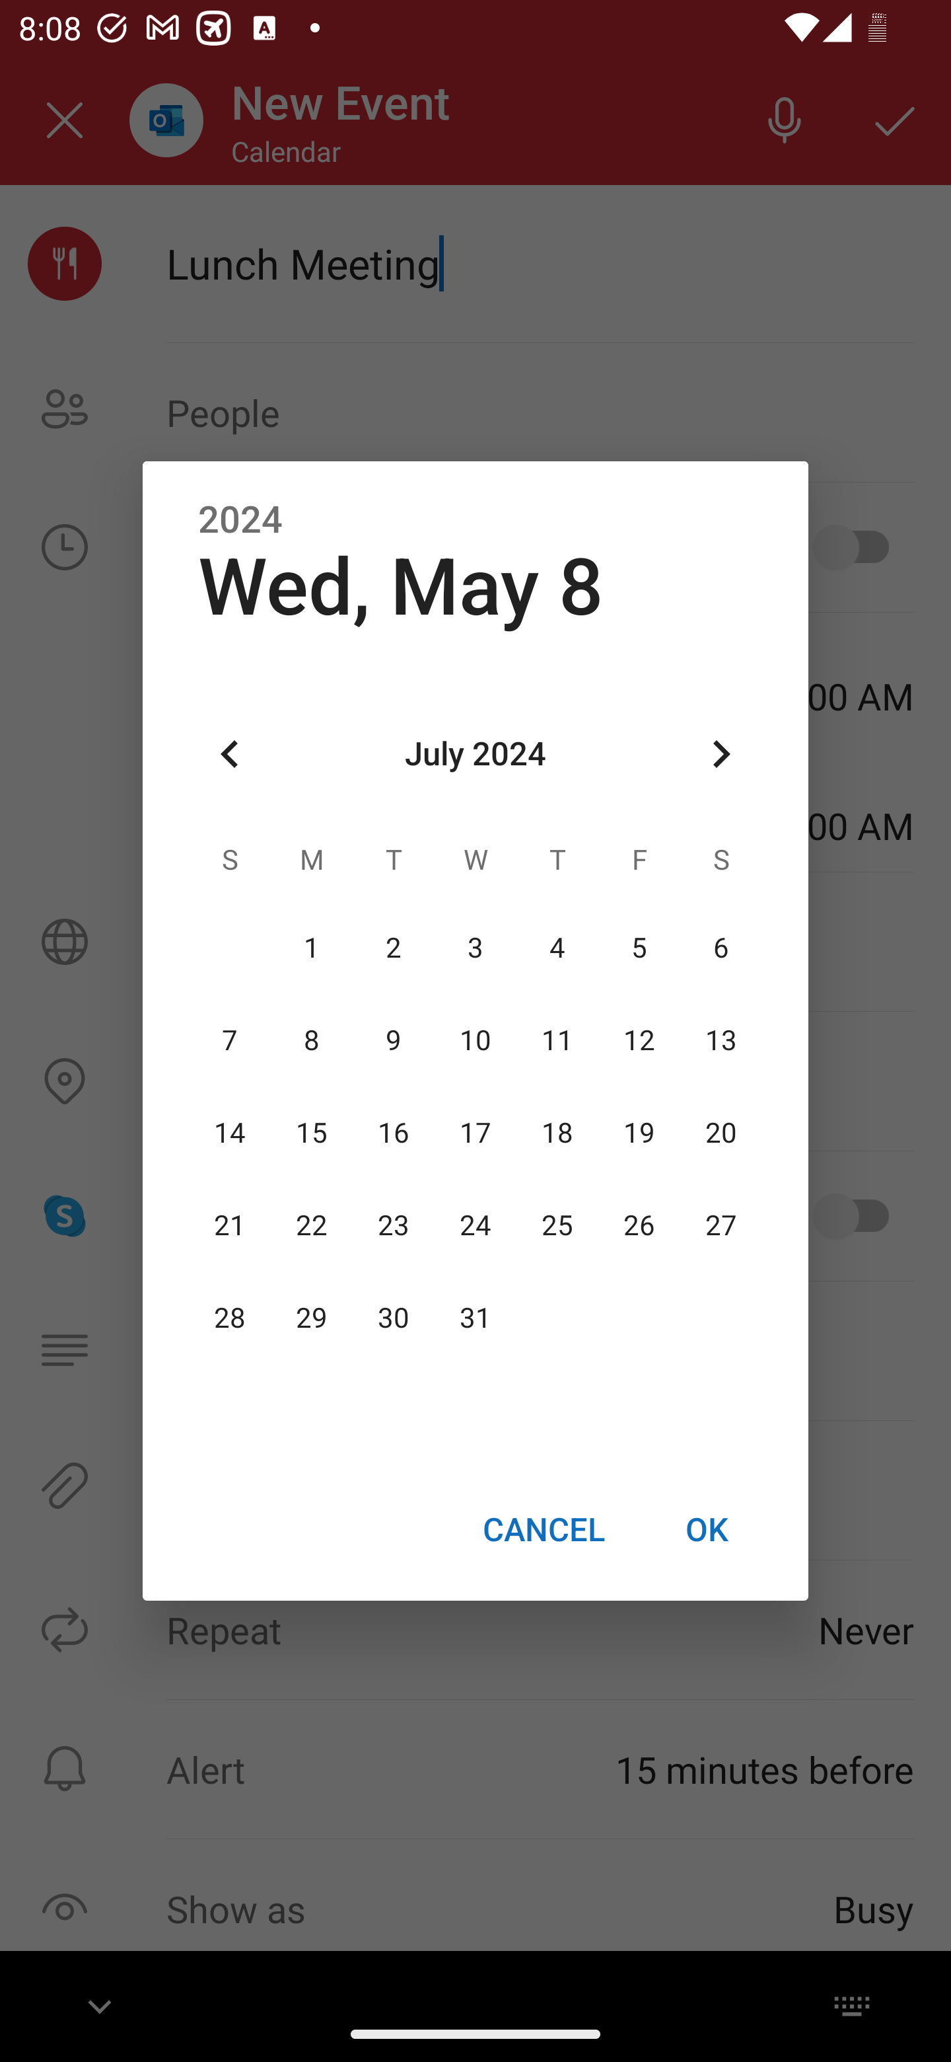 This screenshot has height=2062, width=951. What do you see at coordinates (557, 948) in the screenshot?
I see `4 04 July 2024` at bounding box center [557, 948].